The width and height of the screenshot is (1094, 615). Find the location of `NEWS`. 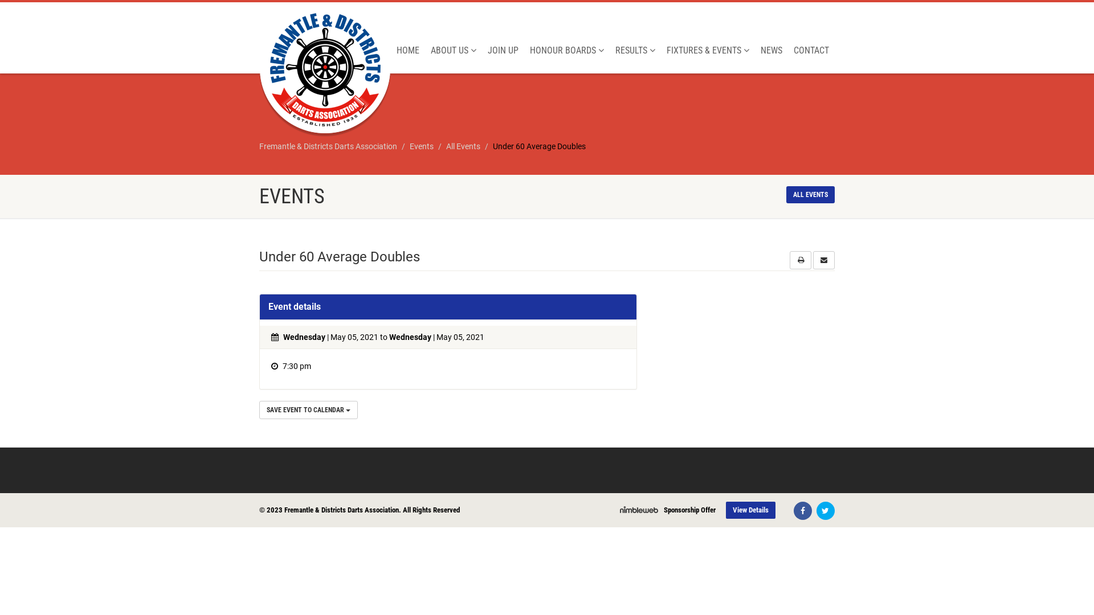

NEWS is located at coordinates (771, 50).